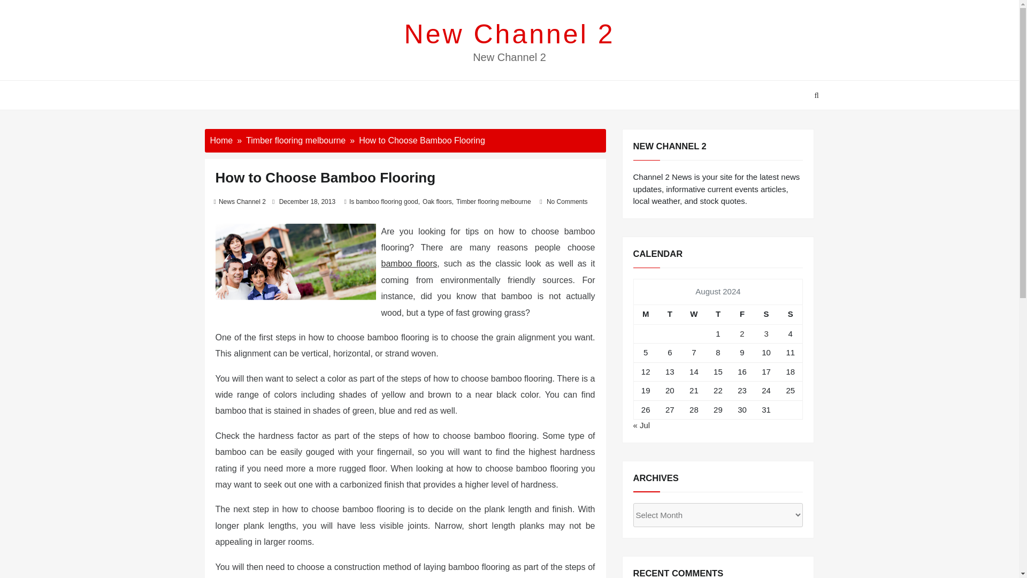 This screenshot has height=578, width=1027. What do you see at coordinates (670, 314) in the screenshot?
I see `Tuesday` at bounding box center [670, 314].